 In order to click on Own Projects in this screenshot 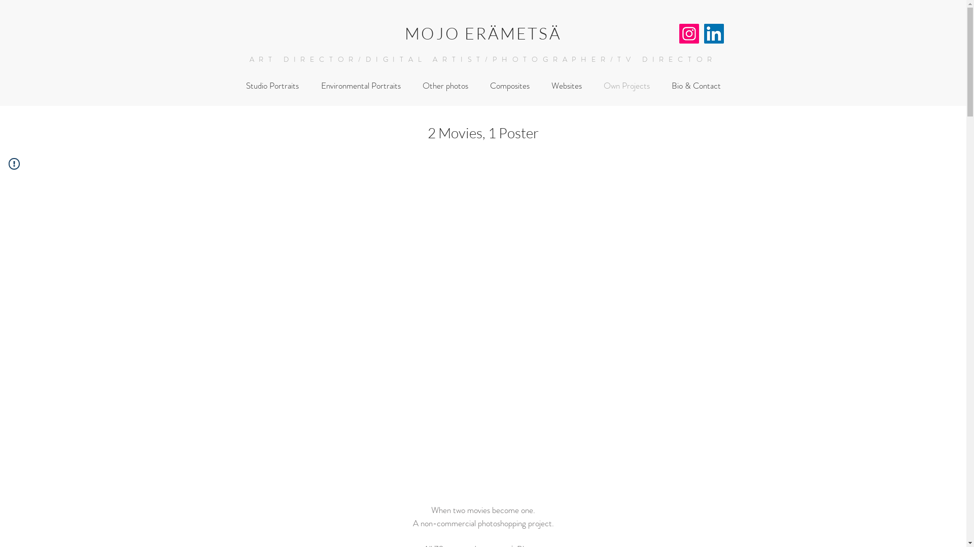, I will do `click(627, 86)`.